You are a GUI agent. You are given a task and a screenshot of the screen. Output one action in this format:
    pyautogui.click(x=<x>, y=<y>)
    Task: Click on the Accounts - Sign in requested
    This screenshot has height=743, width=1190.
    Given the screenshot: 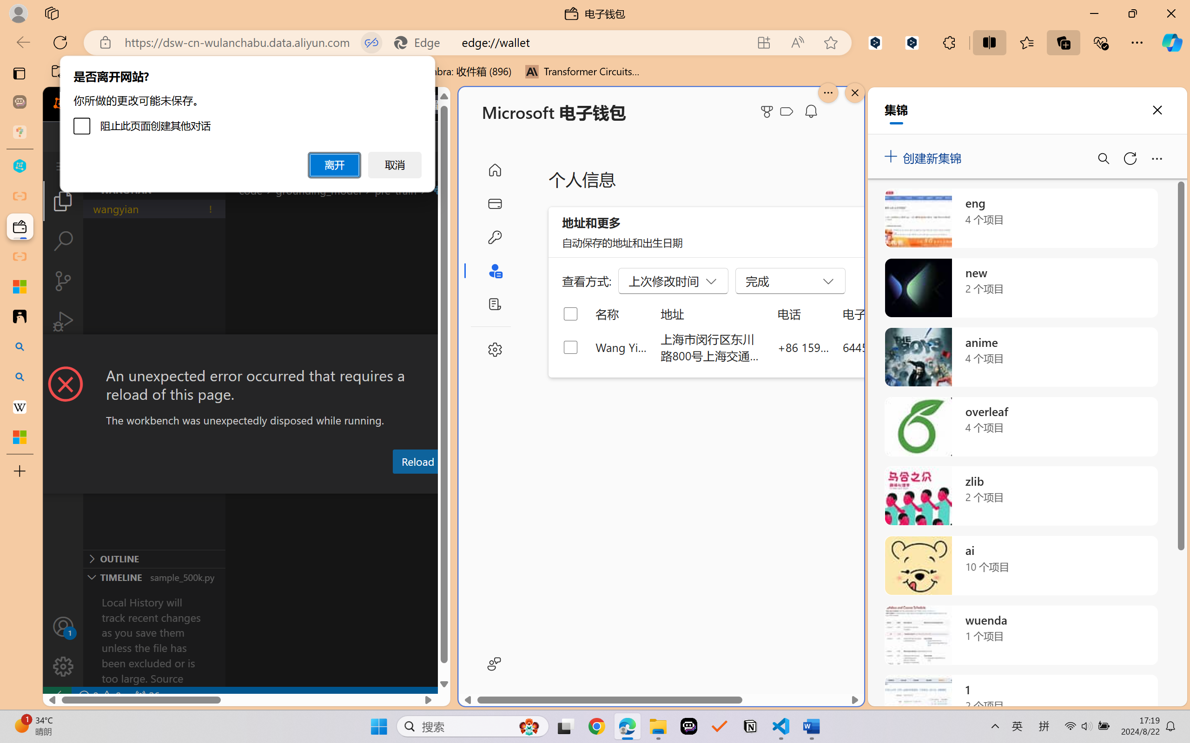 What is the action you would take?
    pyautogui.click(x=63, y=626)
    